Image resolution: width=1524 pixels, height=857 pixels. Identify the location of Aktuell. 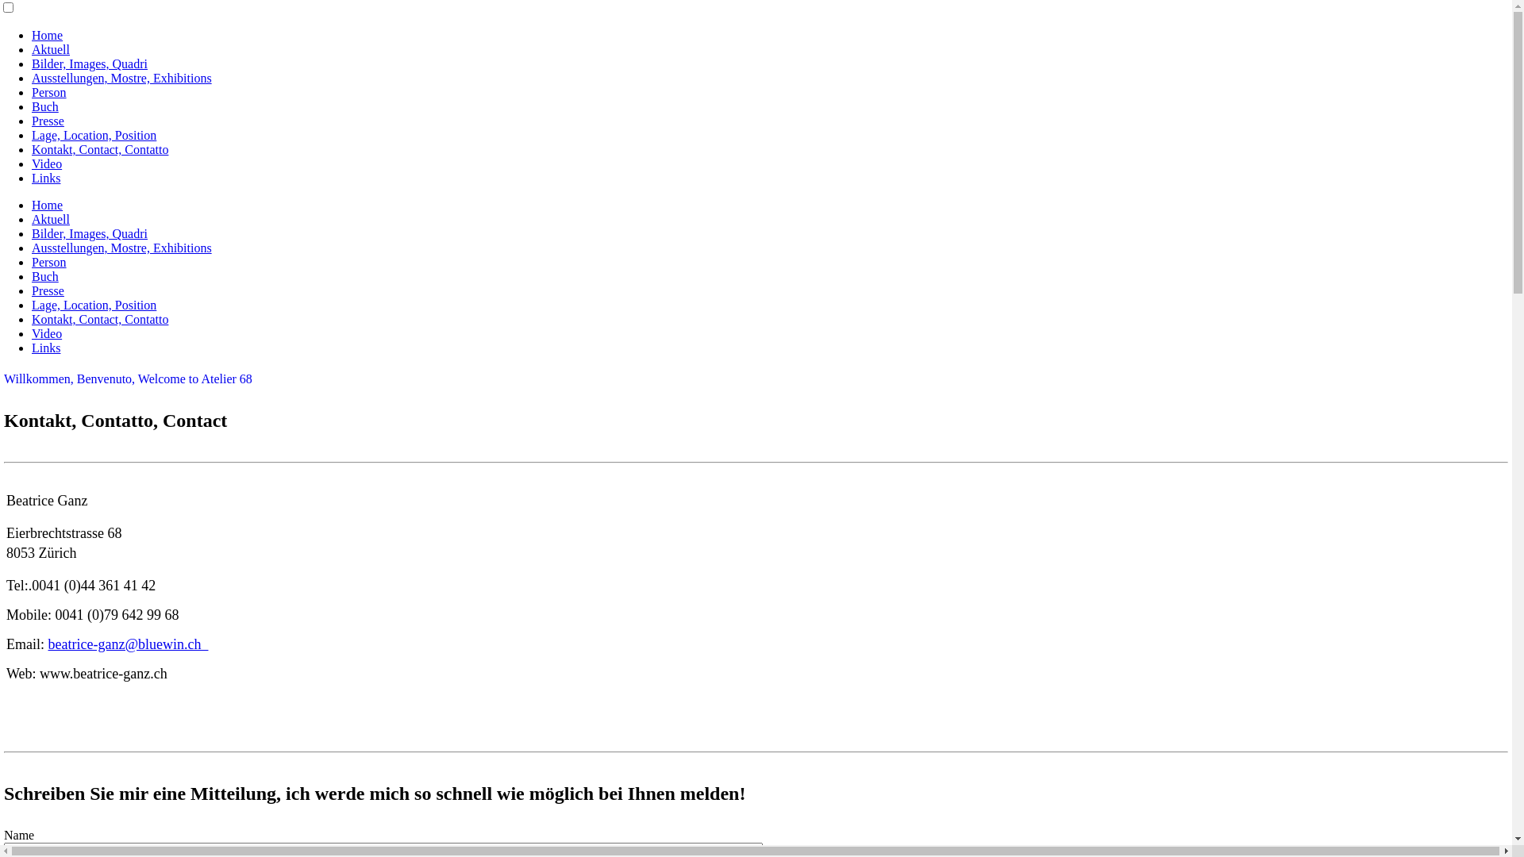
(51, 49).